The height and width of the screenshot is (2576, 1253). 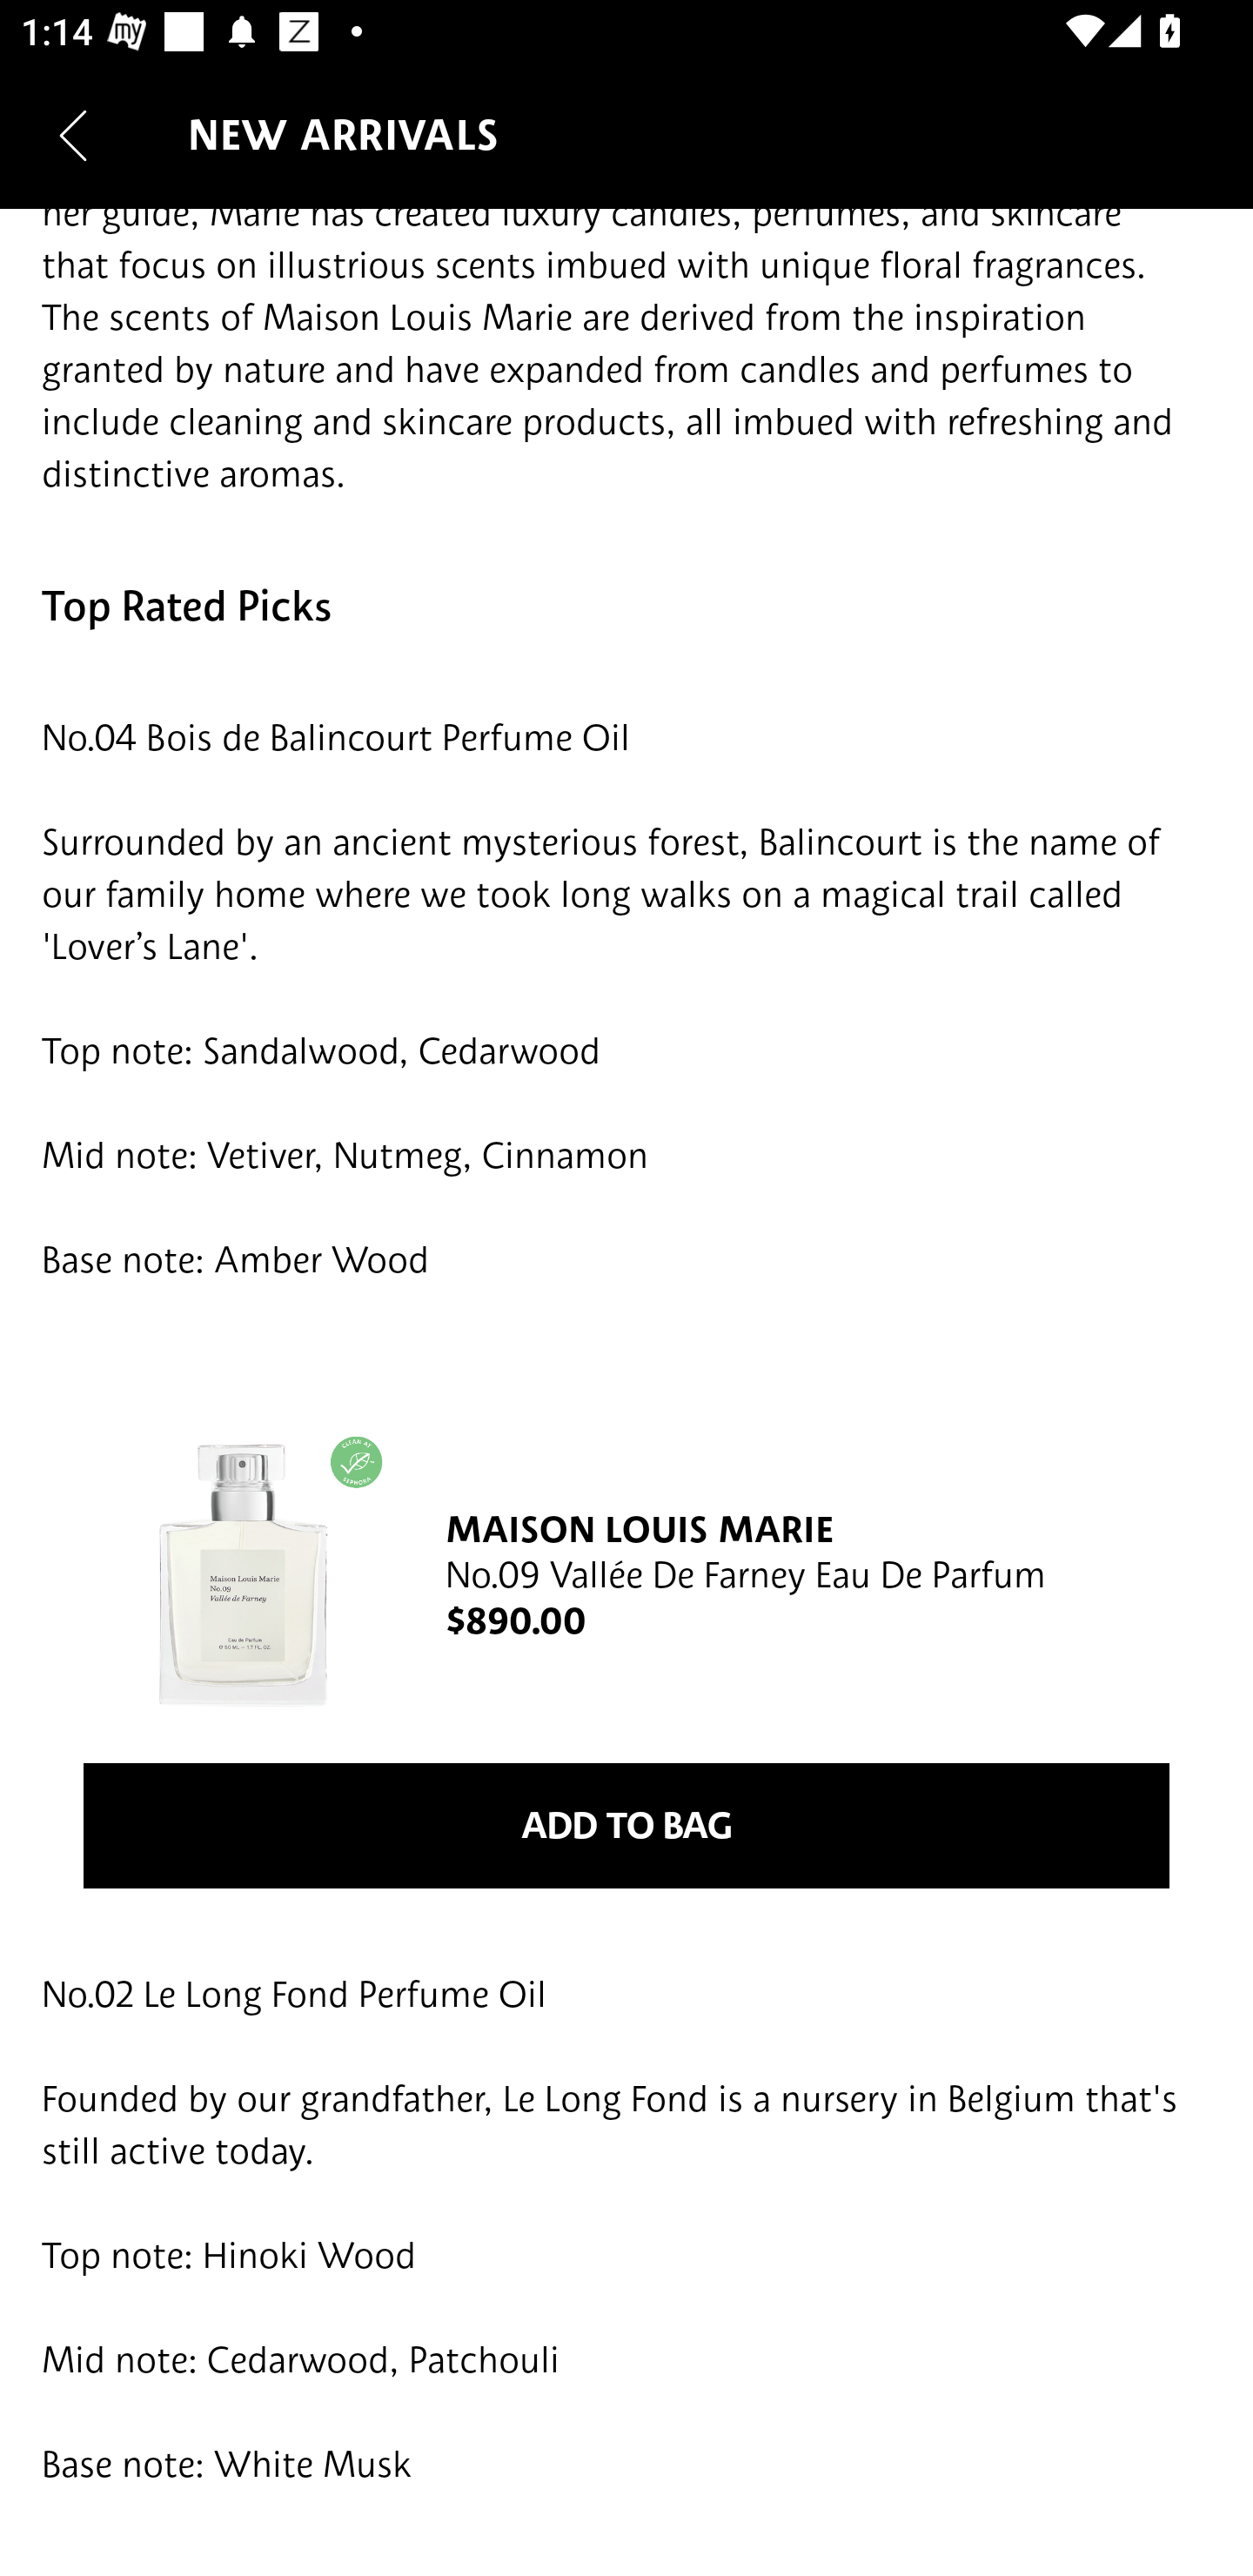 What do you see at coordinates (626, 1824) in the screenshot?
I see `ADD TO BAG` at bounding box center [626, 1824].